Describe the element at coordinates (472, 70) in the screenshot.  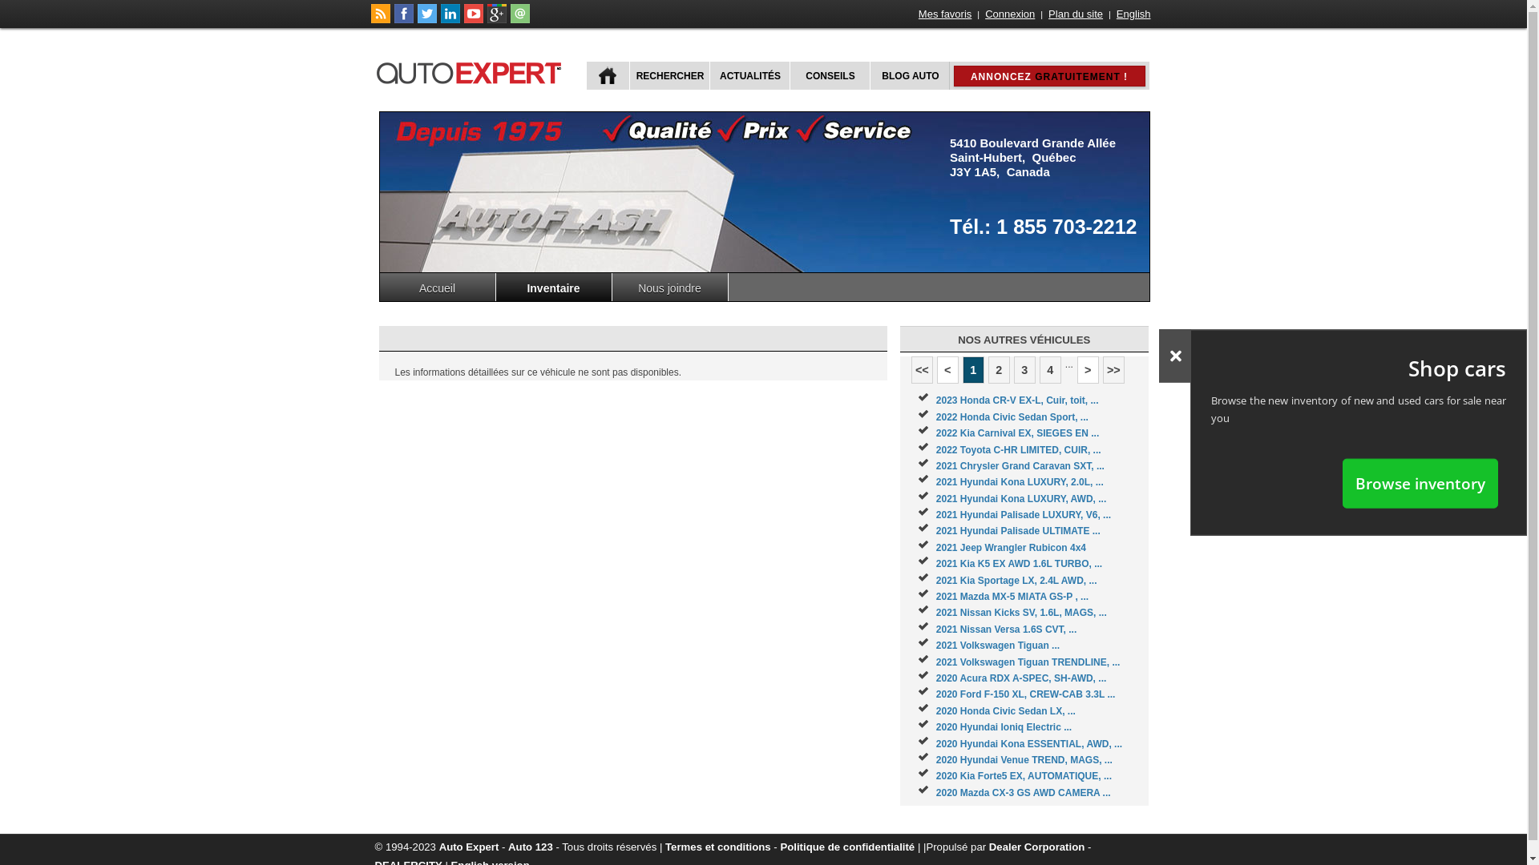
I see `autoExpert.ca` at that location.